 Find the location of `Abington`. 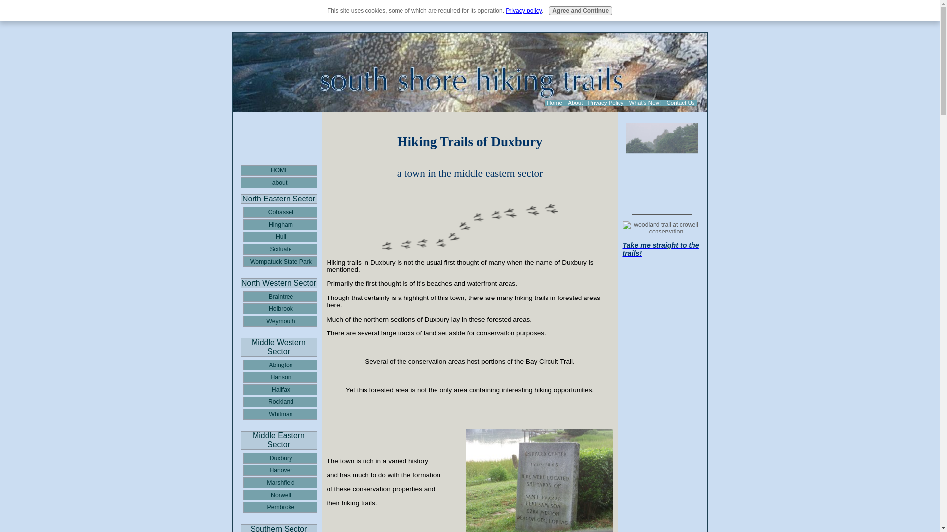

Abington is located at coordinates (279, 365).